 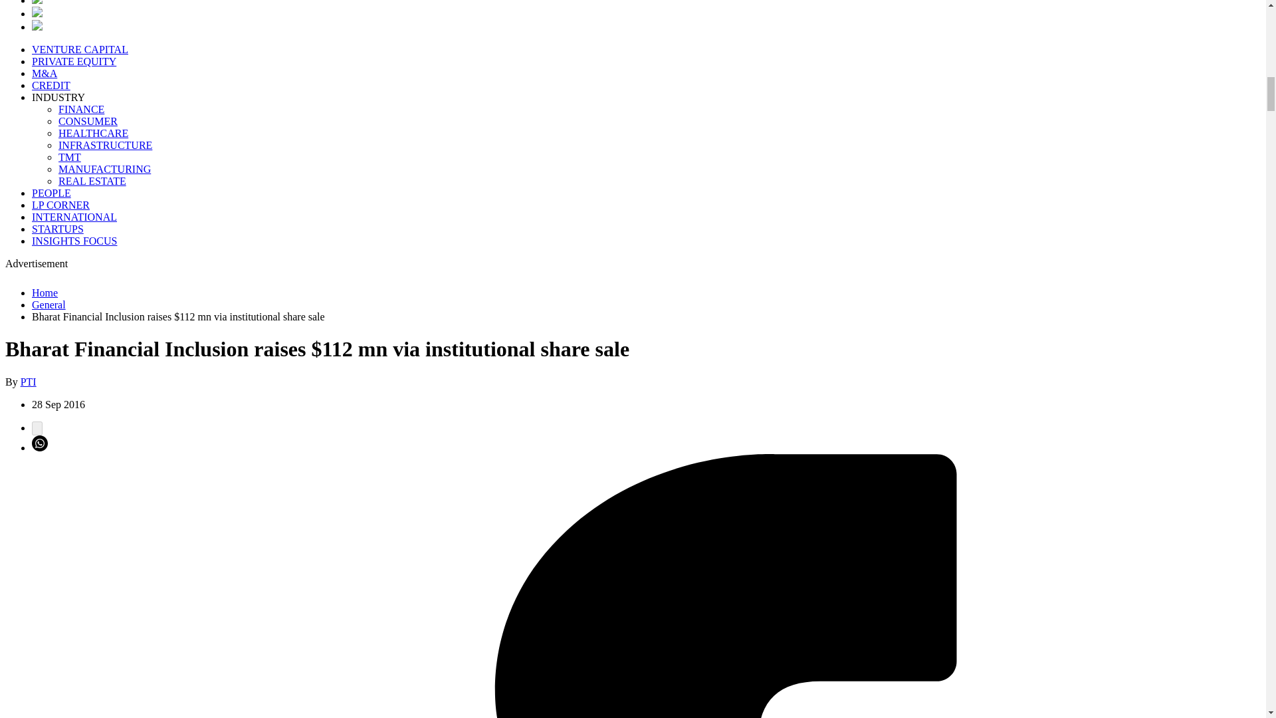 What do you see at coordinates (58, 97) in the screenshot?
I see `INDUSTRY` at bounding box center [58, 97].